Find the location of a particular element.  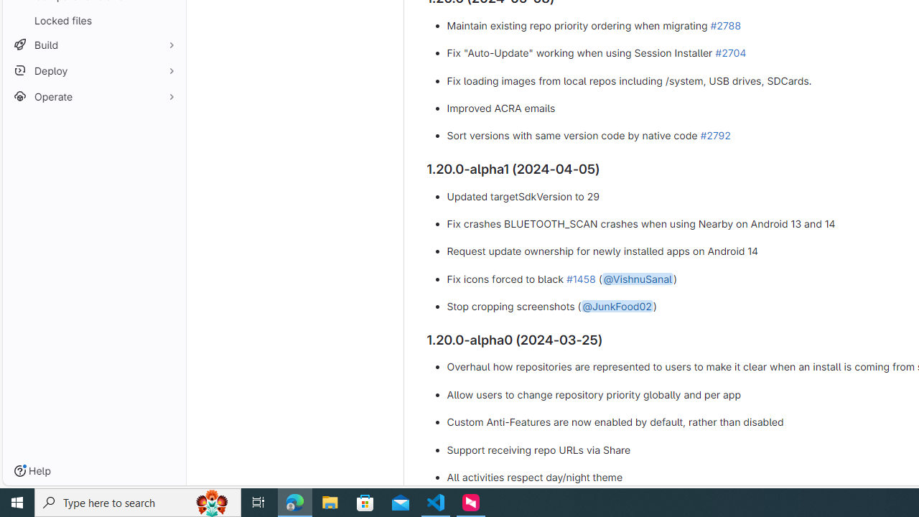

Microsoft Edge - 1 running window is located at coordinates (295, 503).